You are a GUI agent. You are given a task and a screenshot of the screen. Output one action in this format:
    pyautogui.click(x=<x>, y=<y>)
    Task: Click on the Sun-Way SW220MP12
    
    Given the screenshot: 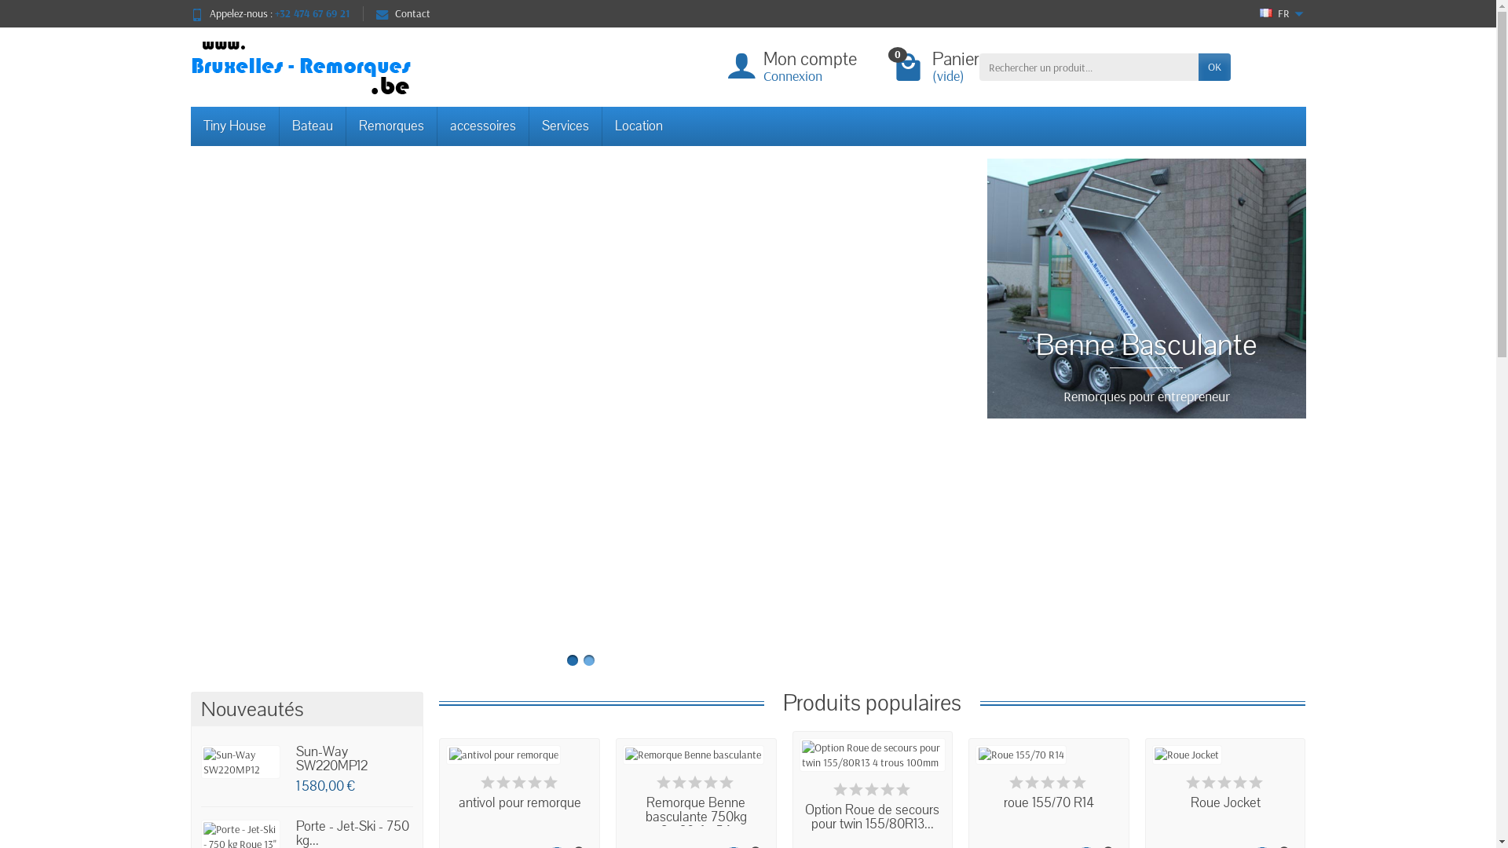 What is the action you would take?
    pyautogui.click(x=331, y=758)
    